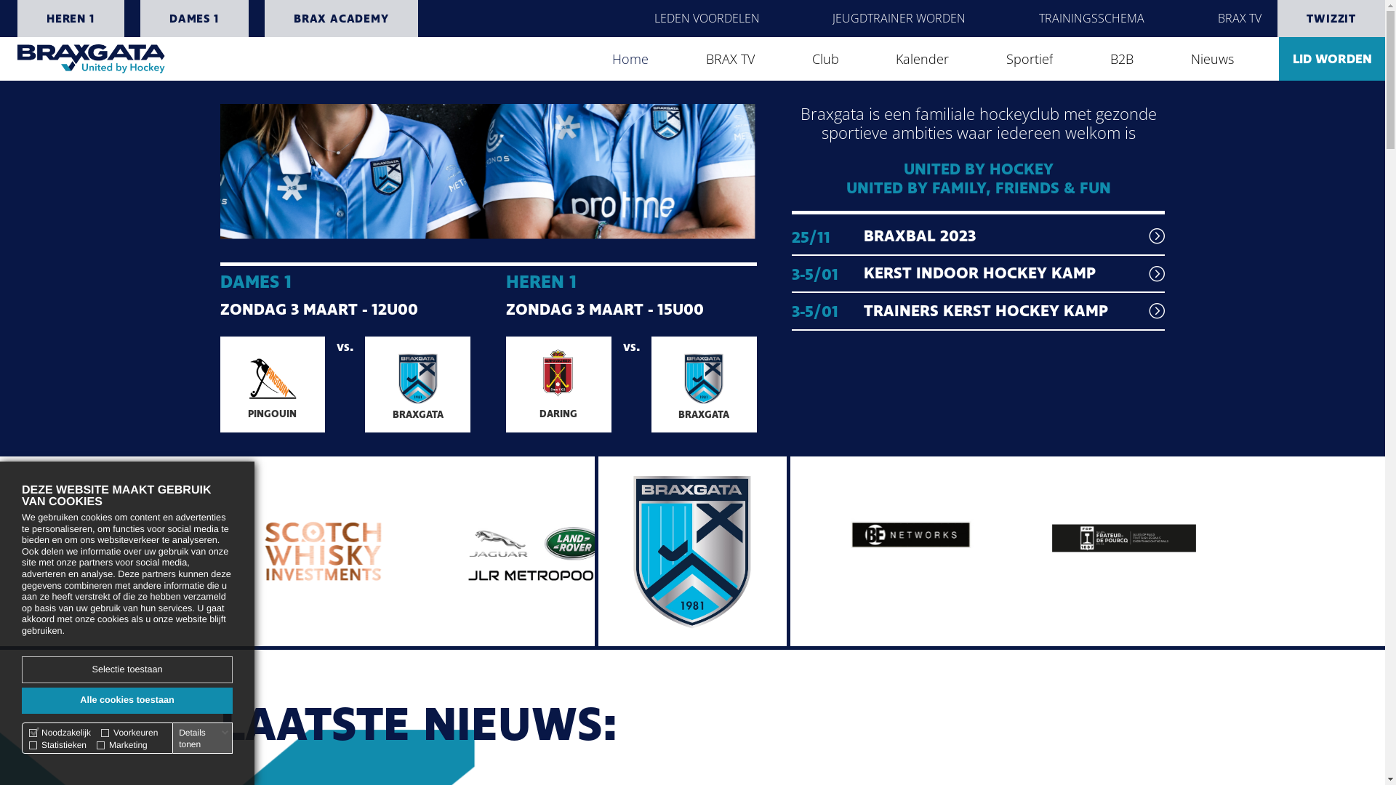 The width and height of the screenshot is (1396, 785). Describe the element at coordinates (195, 19) in the screenshot. I see `DAMES 1` at that location.